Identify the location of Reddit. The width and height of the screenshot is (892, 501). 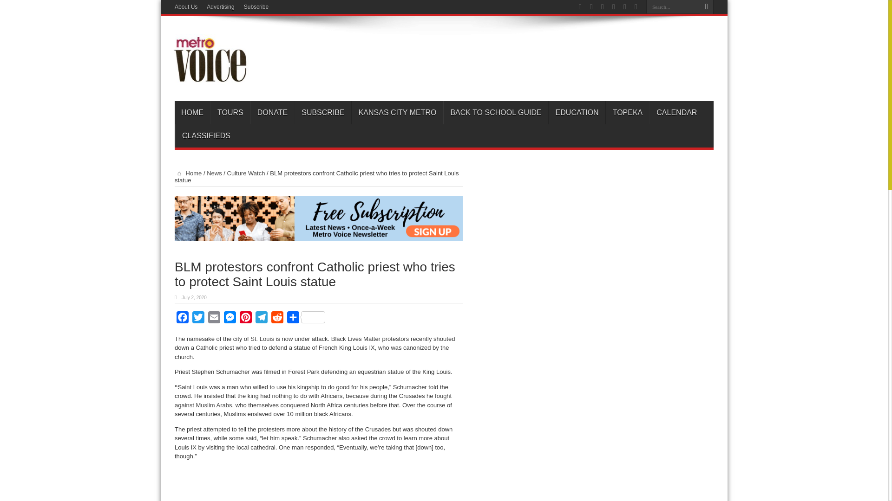
(277, 319).